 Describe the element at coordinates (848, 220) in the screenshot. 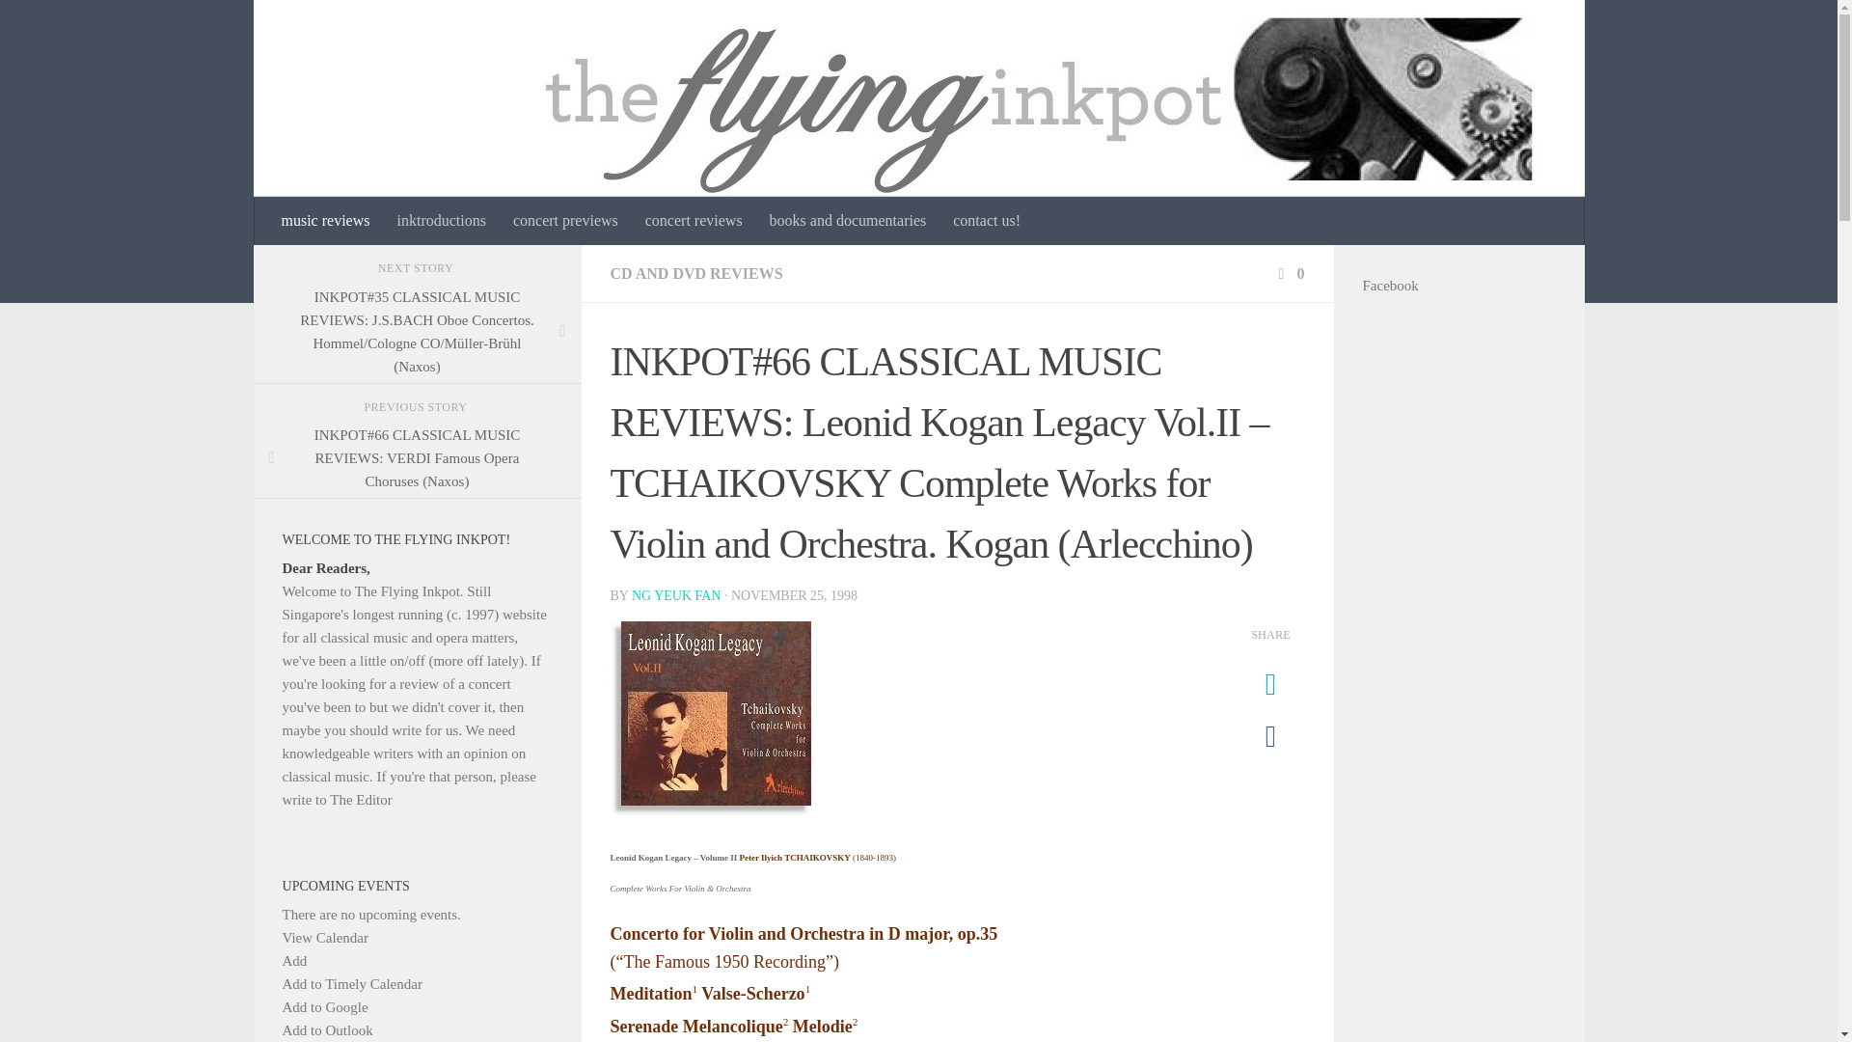

I see `books and documentaries` at that location.